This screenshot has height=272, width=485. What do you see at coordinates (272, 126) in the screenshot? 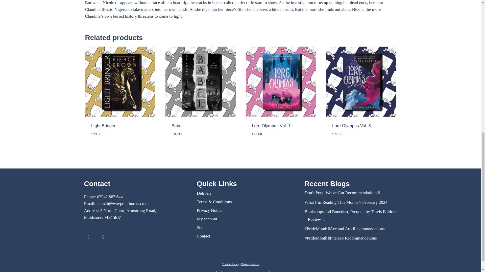
I see `Lore Olympus Vol. 1.` at bounding box center [272, 126].